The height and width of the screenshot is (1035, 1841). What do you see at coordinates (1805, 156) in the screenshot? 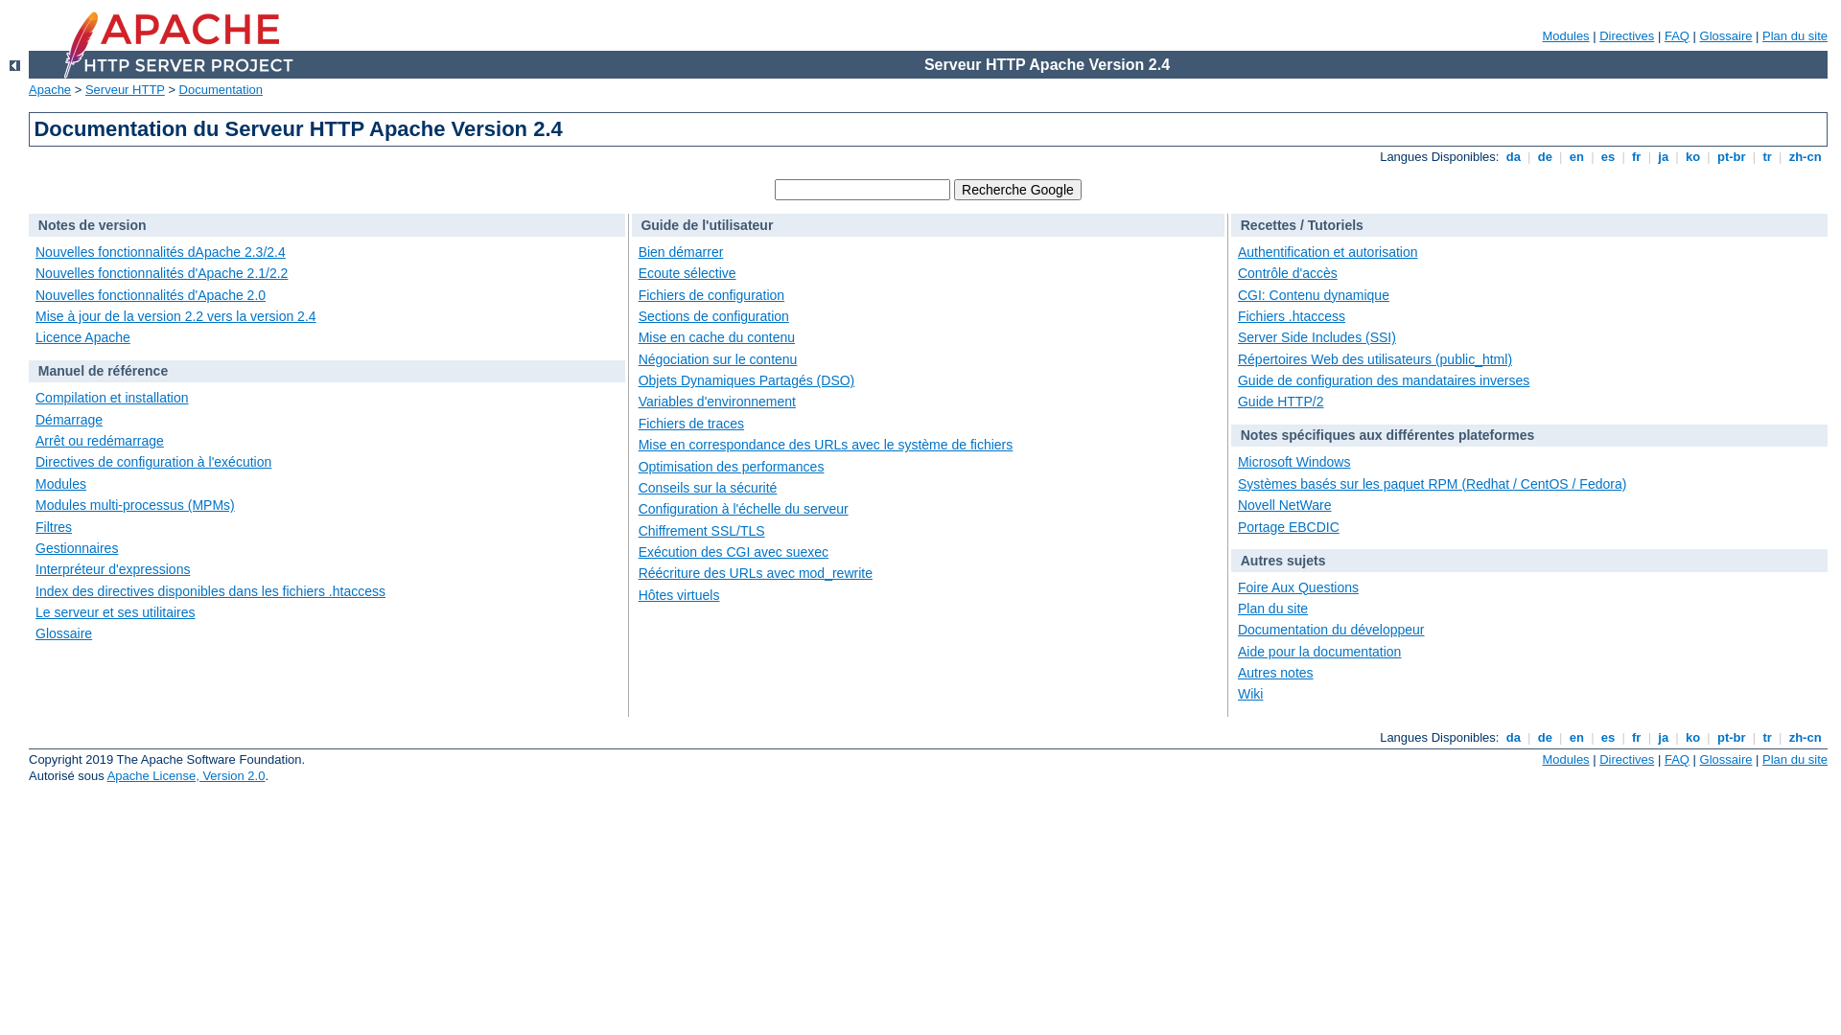
I see ` zh-cn ` at bounding box center [1805, 156].